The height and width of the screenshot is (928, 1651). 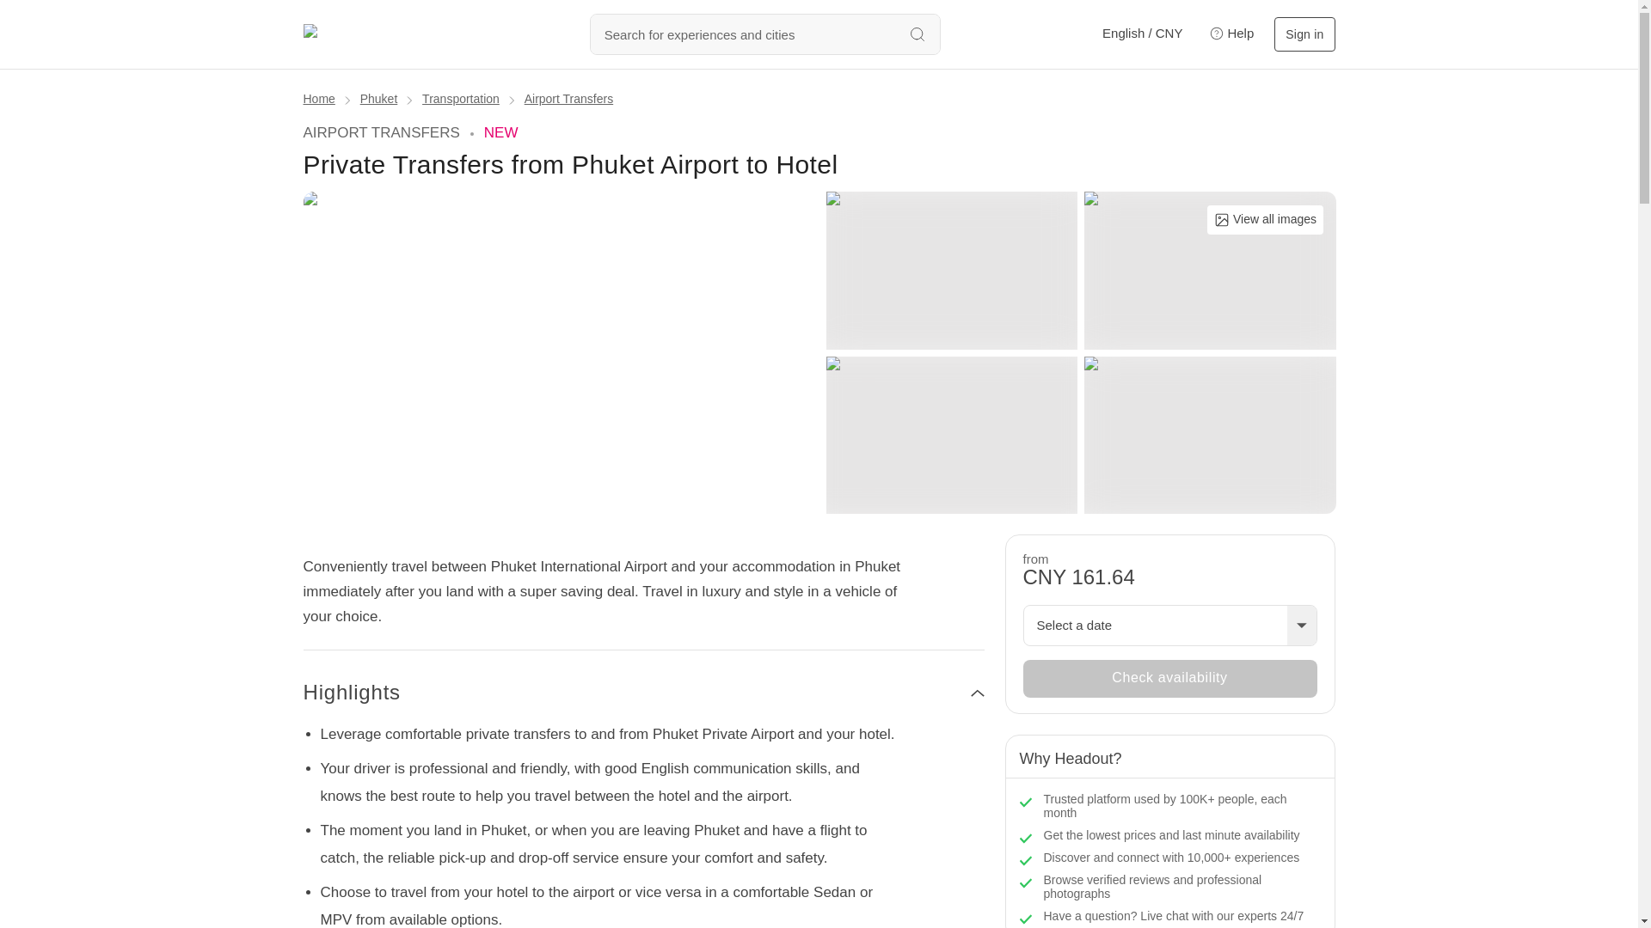 What do you see at coordinates (1228, 34) in the screenshot?
I see `Help` at bounding box center [1228, 34].